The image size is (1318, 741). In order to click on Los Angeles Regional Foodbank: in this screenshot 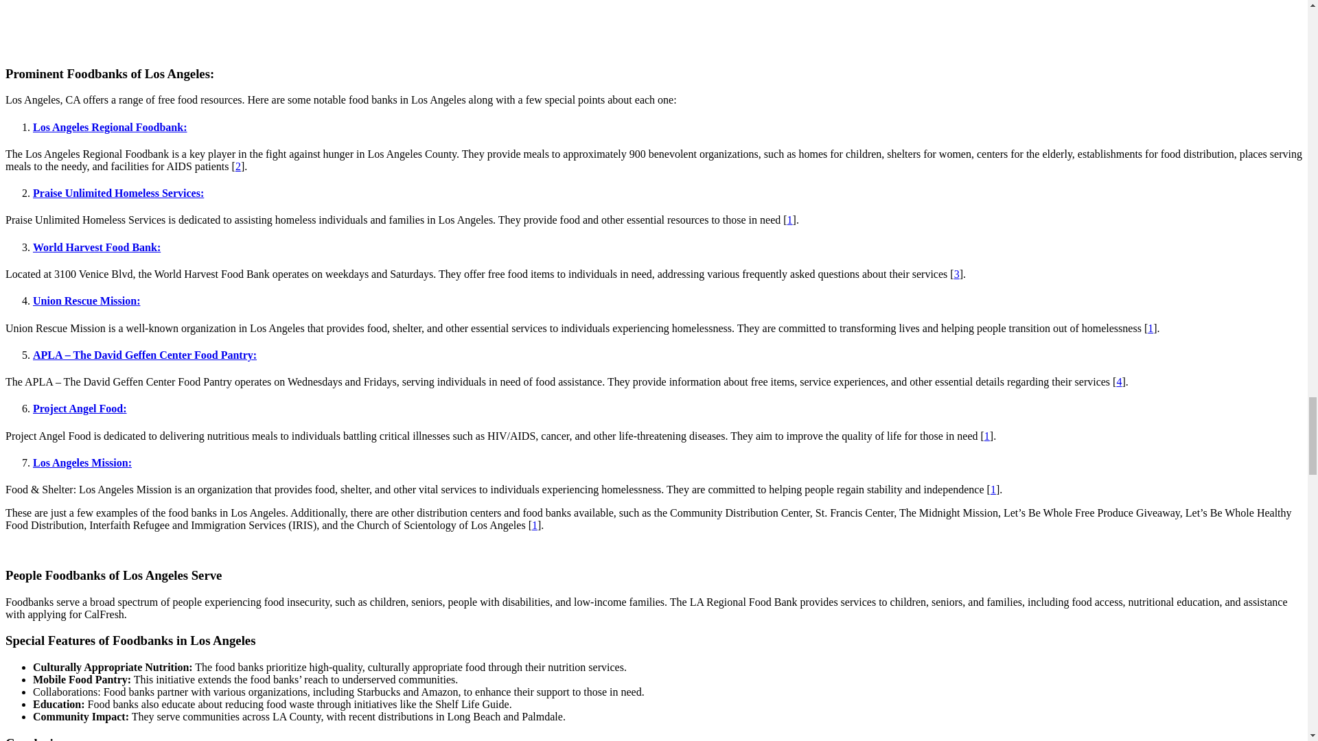, I will do `click(110, 128)`.